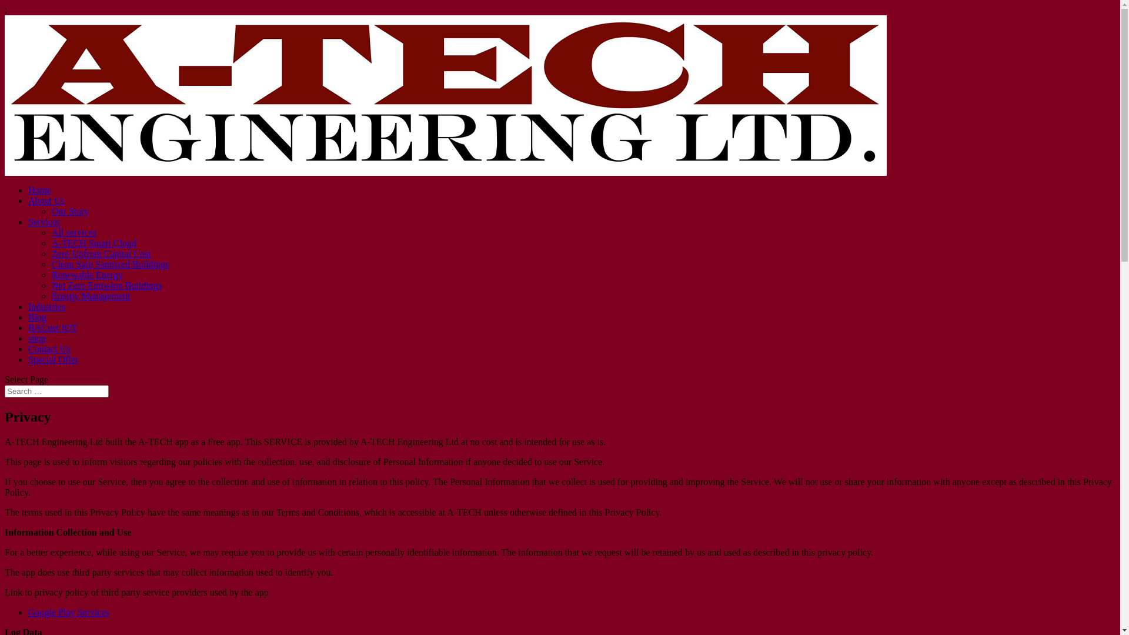  What do you see at coordinates (91, 296) in the screenshot?
I see `Energy Management` at bounding box center [91, 296].